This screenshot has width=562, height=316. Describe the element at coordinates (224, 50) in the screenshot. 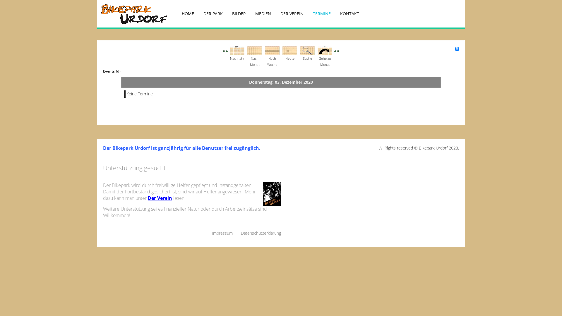

I see `Vorheriger Monat` at that location.